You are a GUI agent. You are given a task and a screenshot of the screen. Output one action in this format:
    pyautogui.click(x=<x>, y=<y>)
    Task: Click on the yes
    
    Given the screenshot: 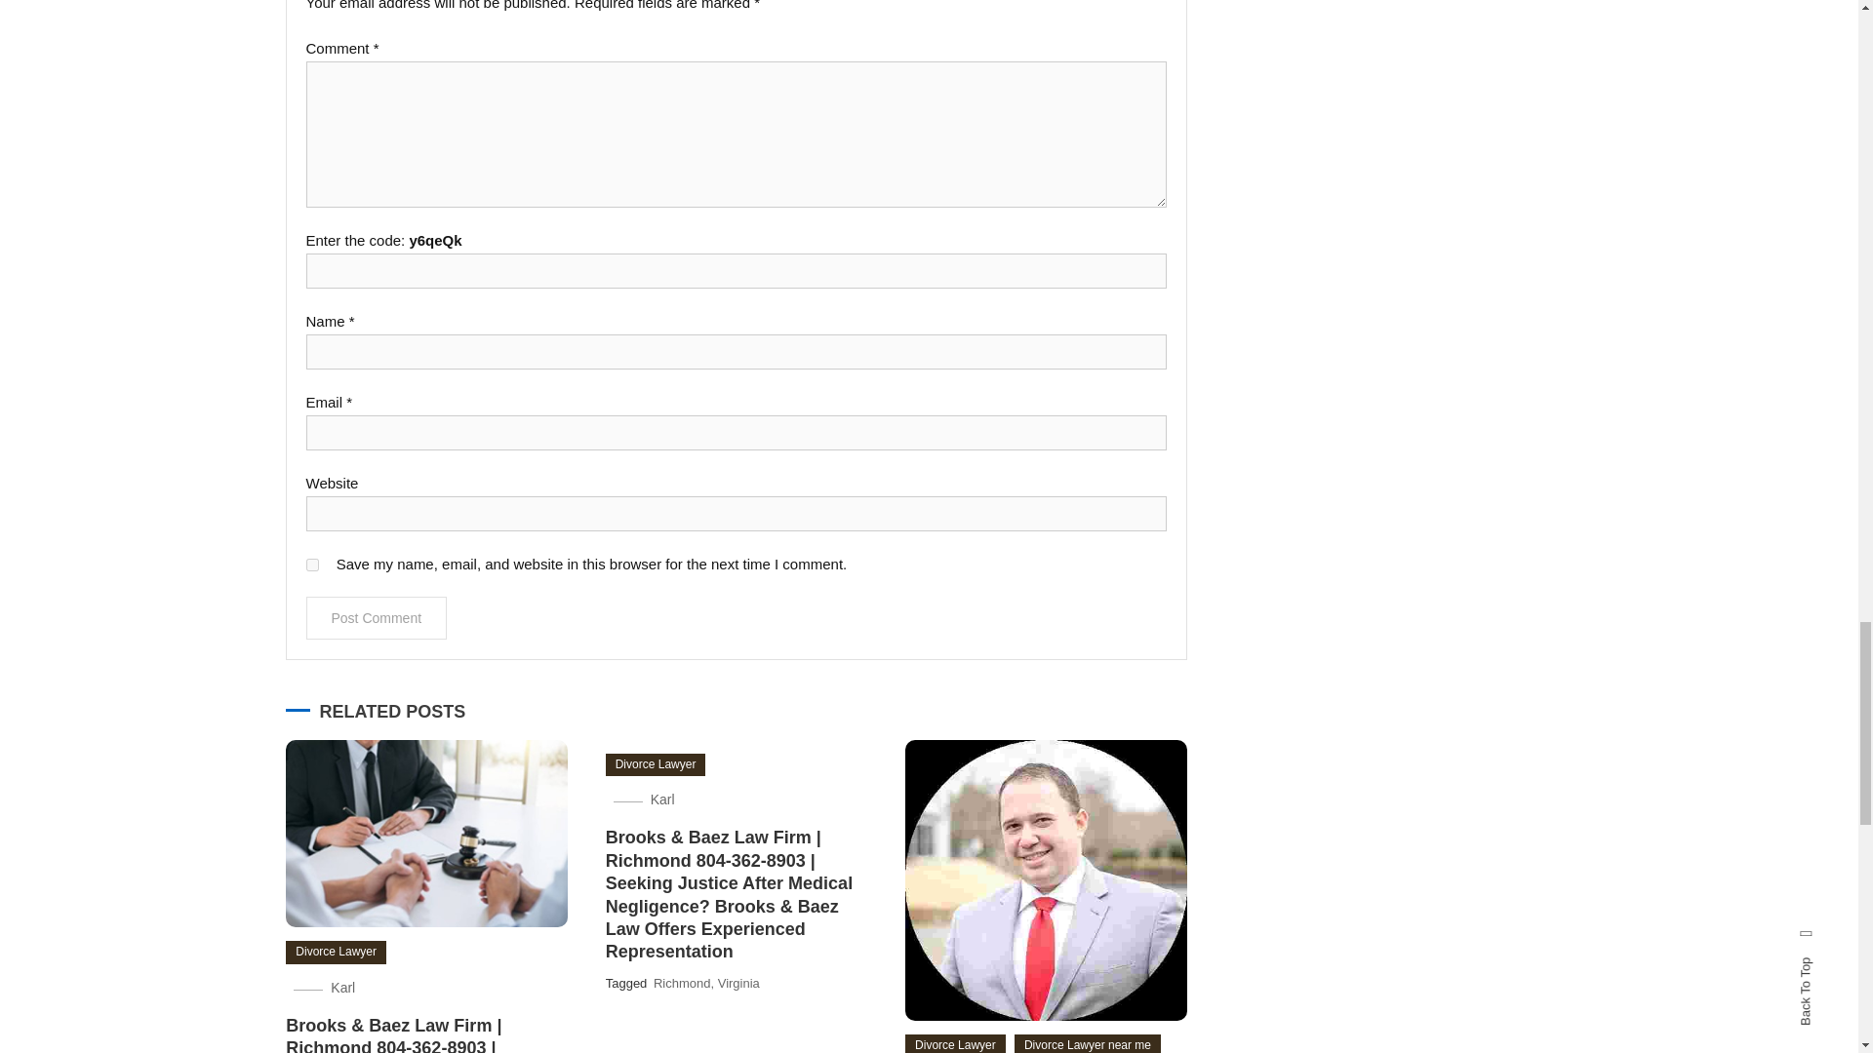 What is the action you would take?
    pyautogui.click(x=312, y=565)
    